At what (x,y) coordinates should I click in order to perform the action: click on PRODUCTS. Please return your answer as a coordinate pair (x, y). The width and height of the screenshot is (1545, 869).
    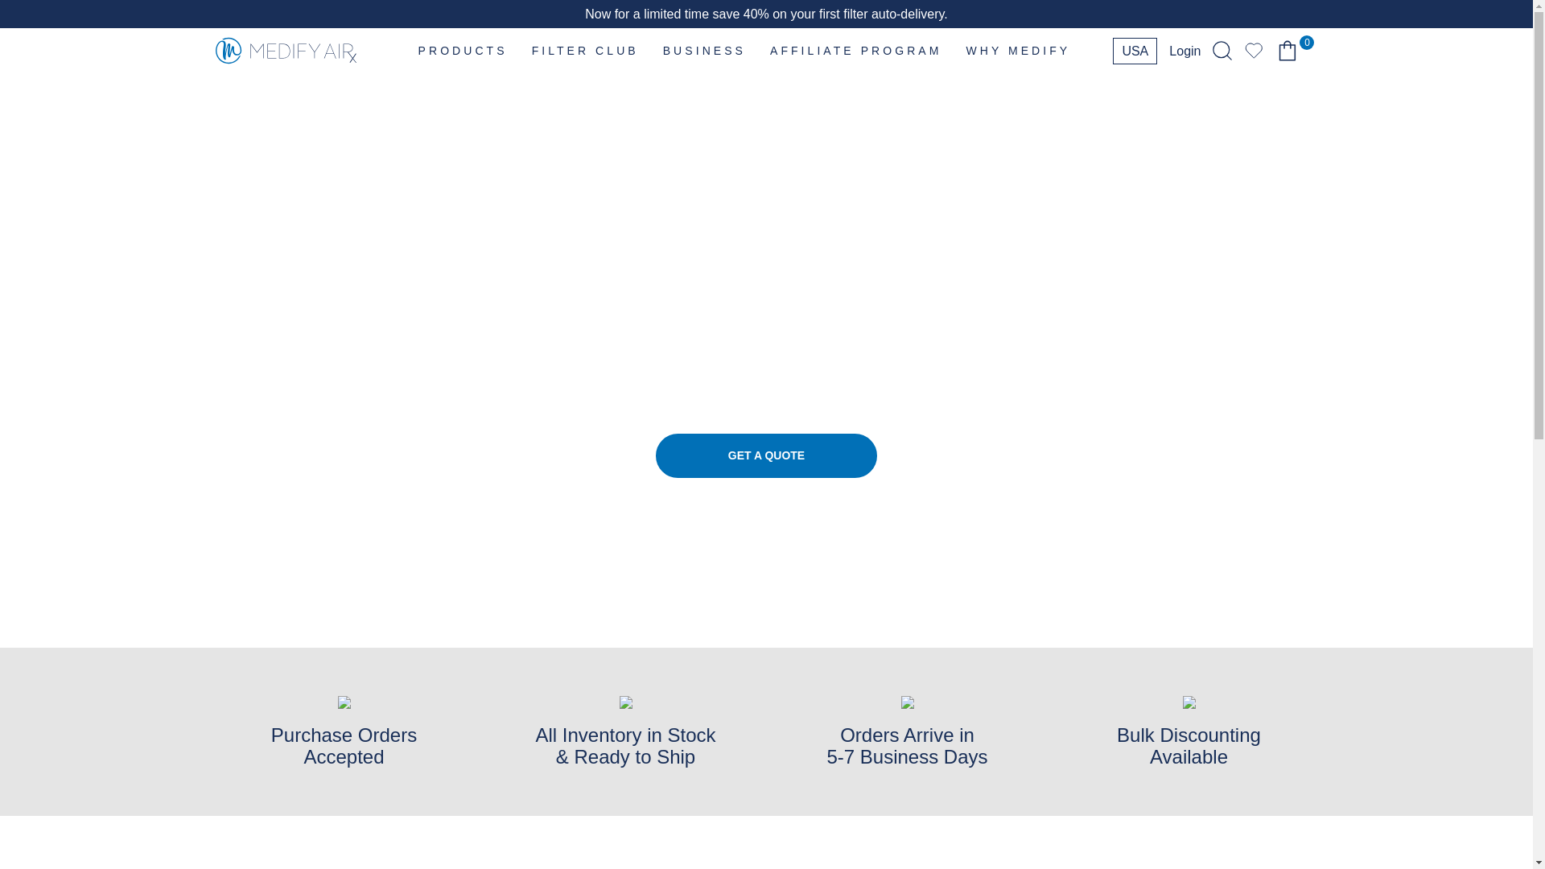
    Looking at the image, I should click on (462, 50).